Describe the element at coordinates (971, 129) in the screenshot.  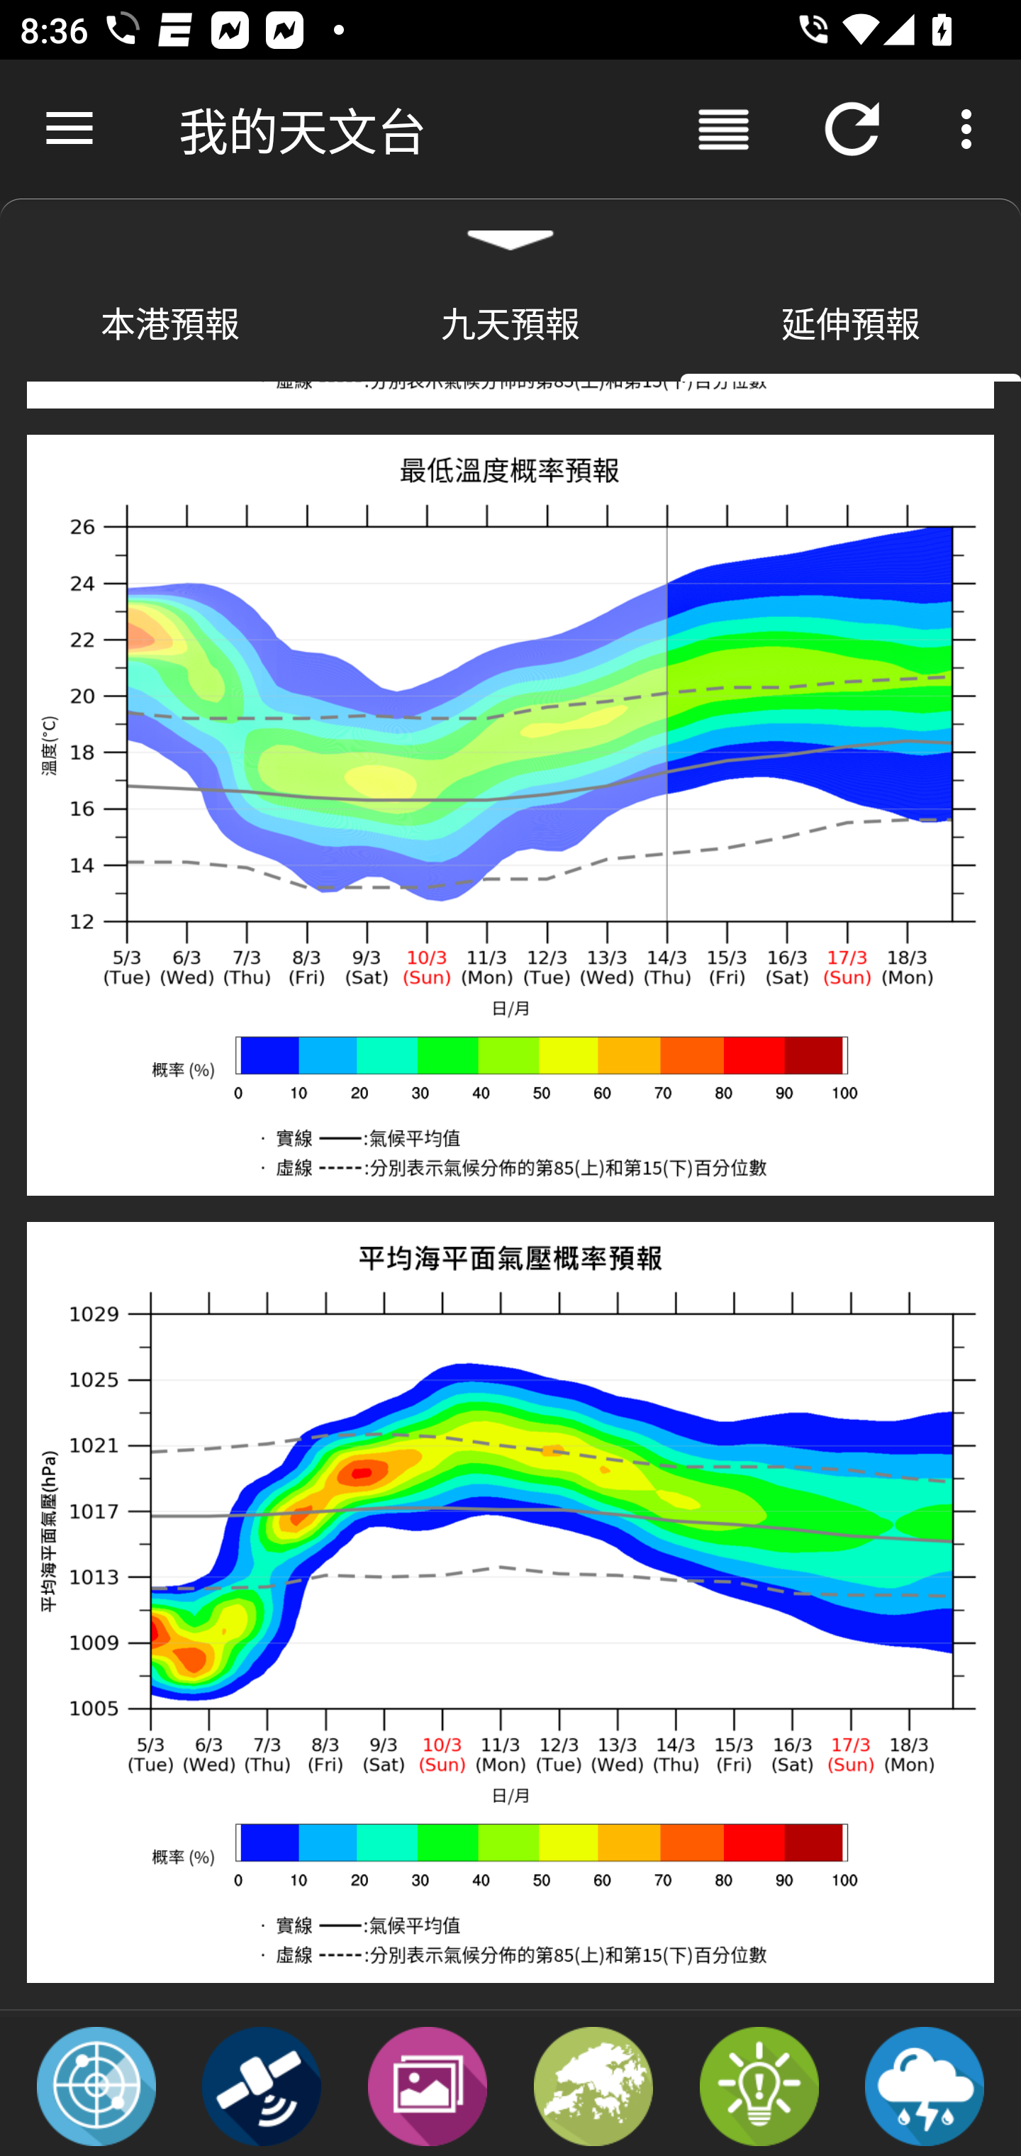
I see `更多選項` at that location.